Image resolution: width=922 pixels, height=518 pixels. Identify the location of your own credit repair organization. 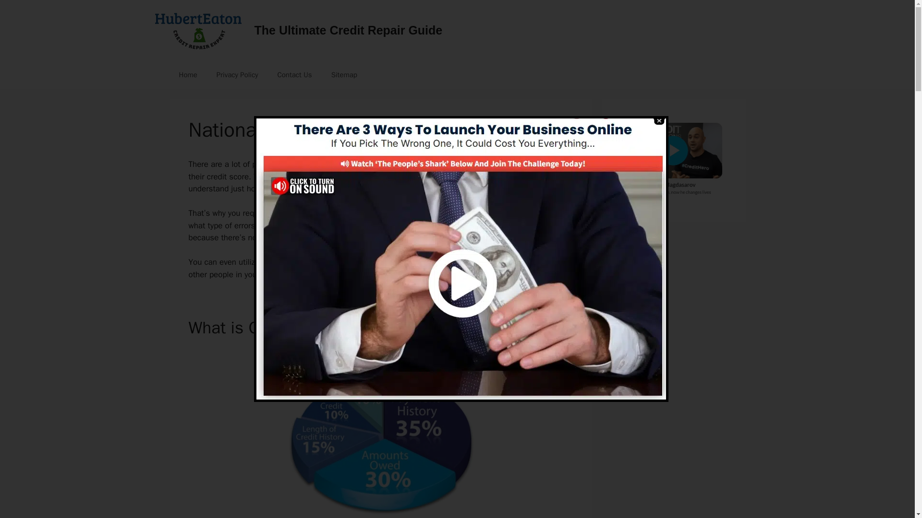
(458, 262).